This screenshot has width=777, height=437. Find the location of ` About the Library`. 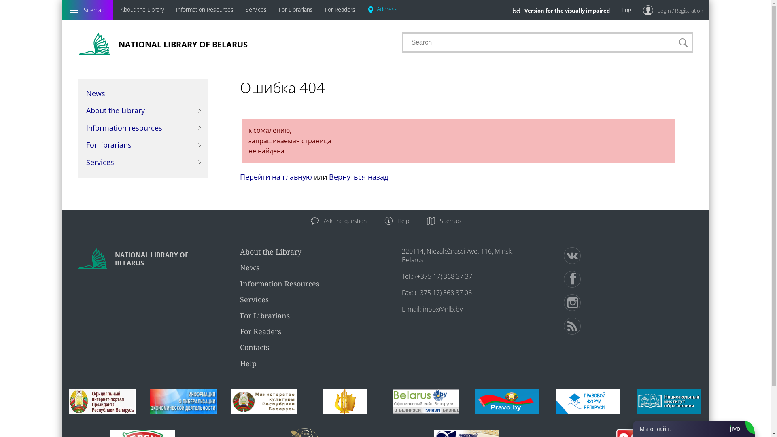

 About the Library is located at coordinates (142, 111).